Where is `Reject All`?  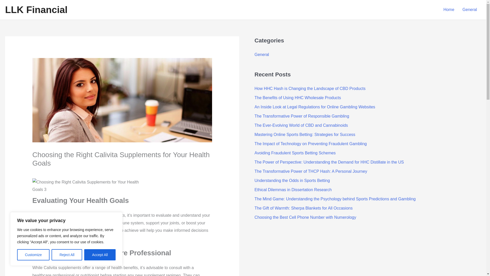 Reject All is located at coordinates (67, 255).